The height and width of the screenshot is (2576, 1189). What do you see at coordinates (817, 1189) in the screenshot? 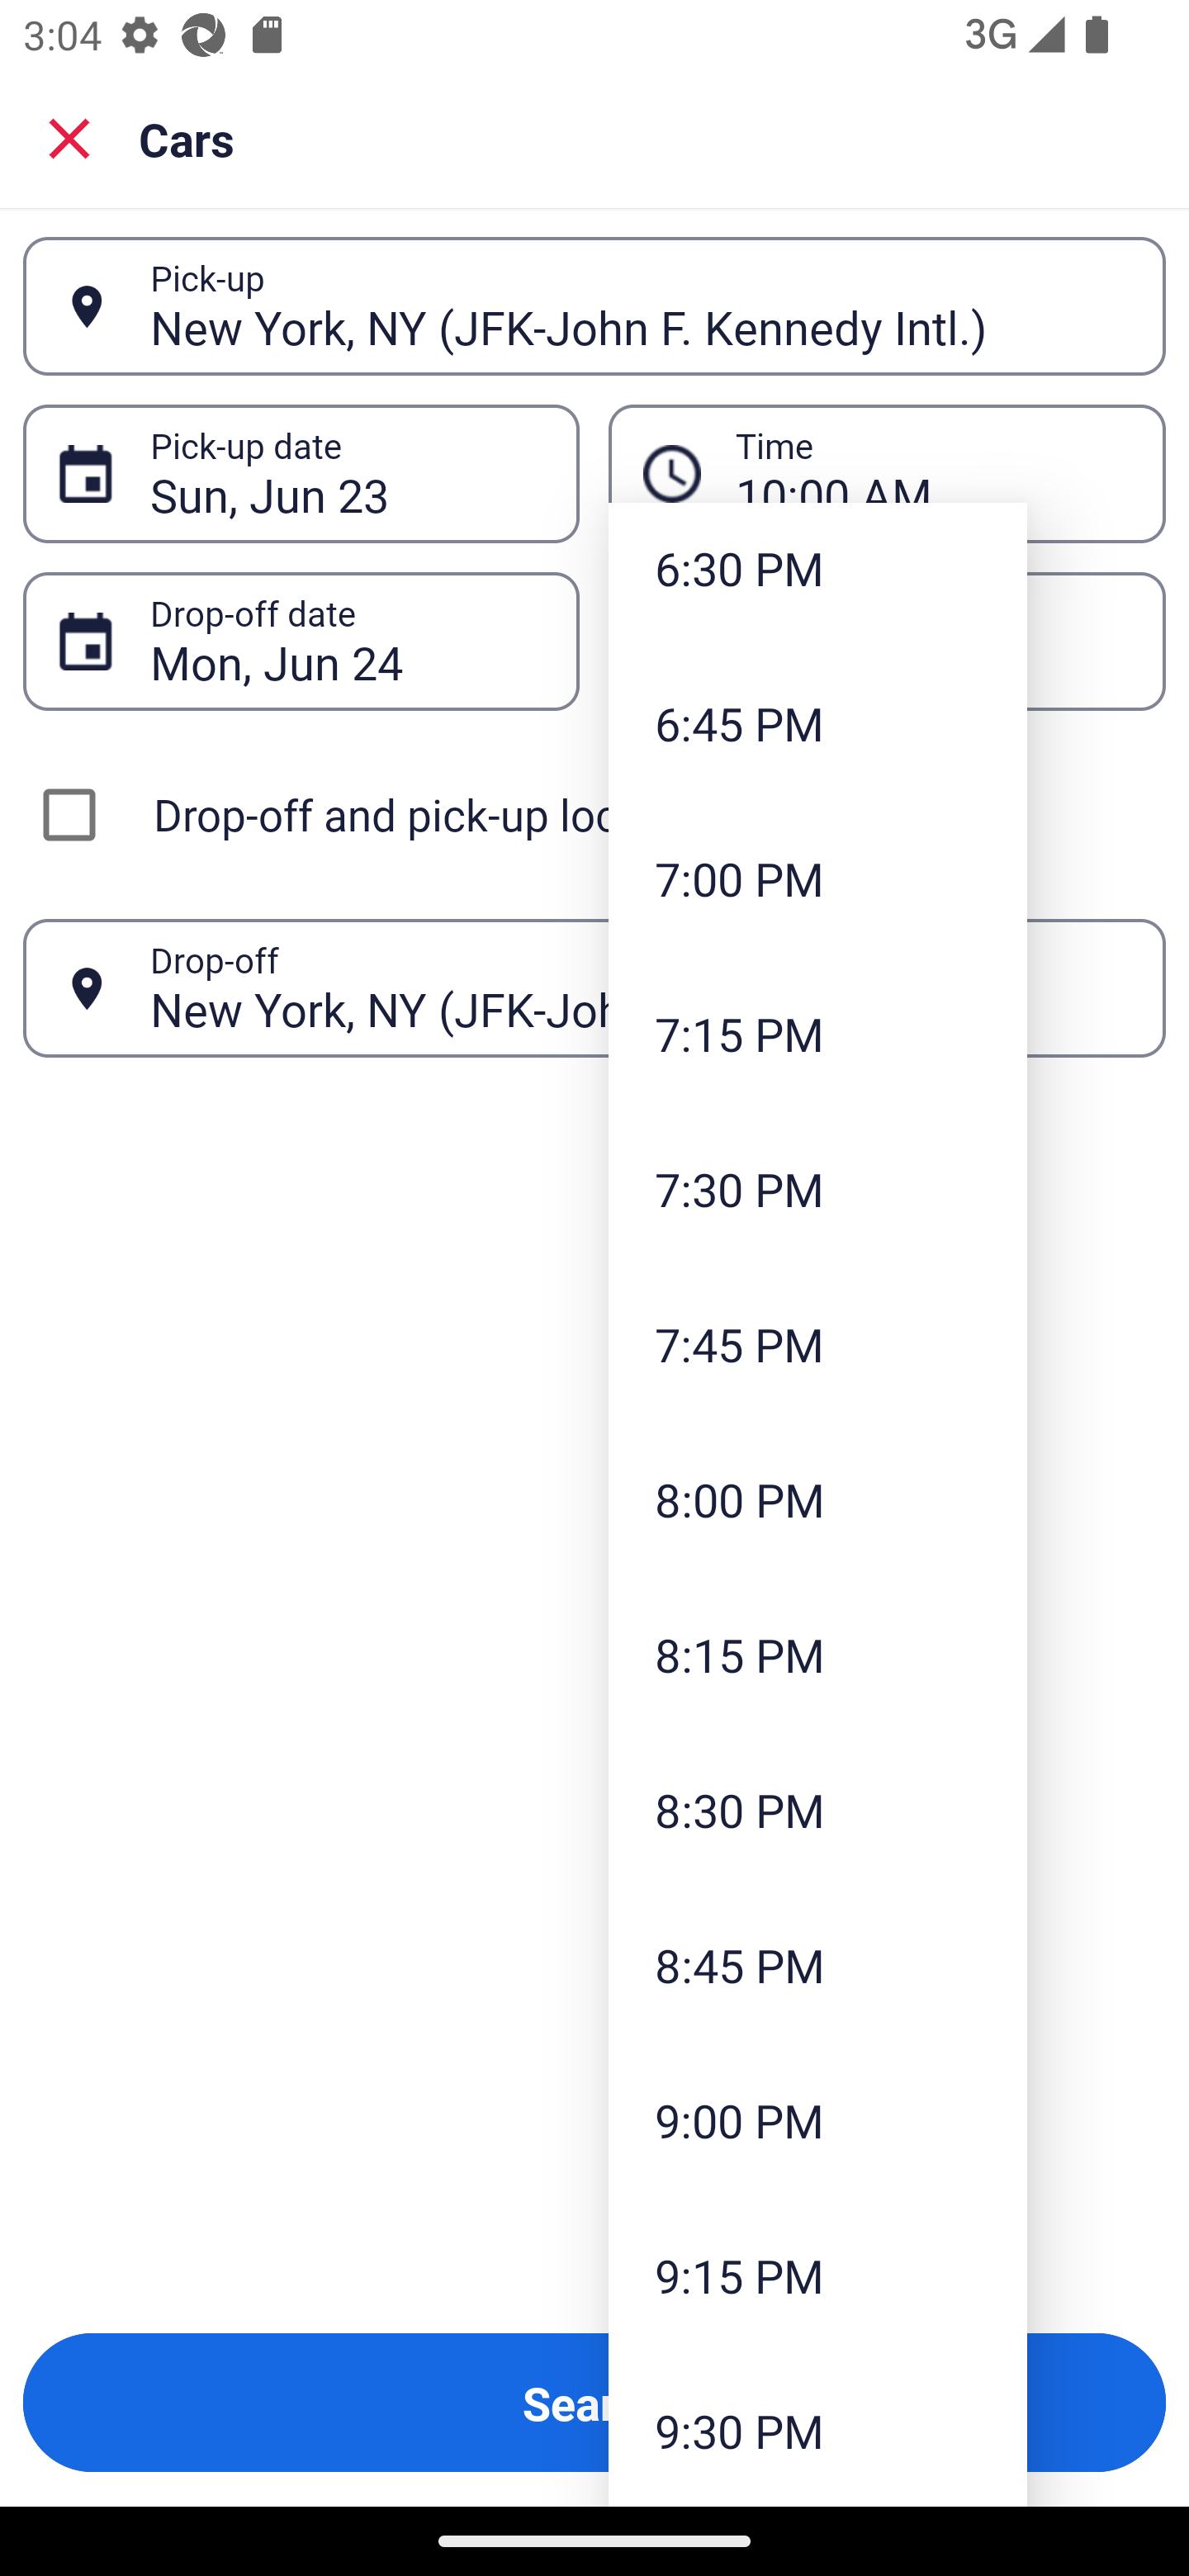
I see `7:30 PM` at bounding box center [817, 1189].